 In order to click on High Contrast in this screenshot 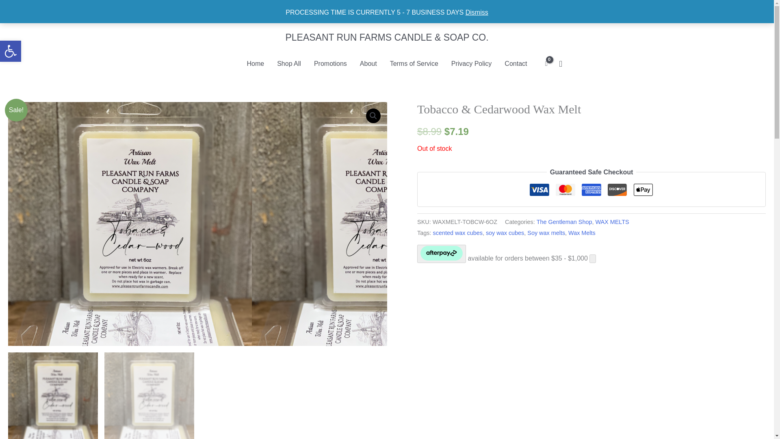, I will do `click(11, 51)`.